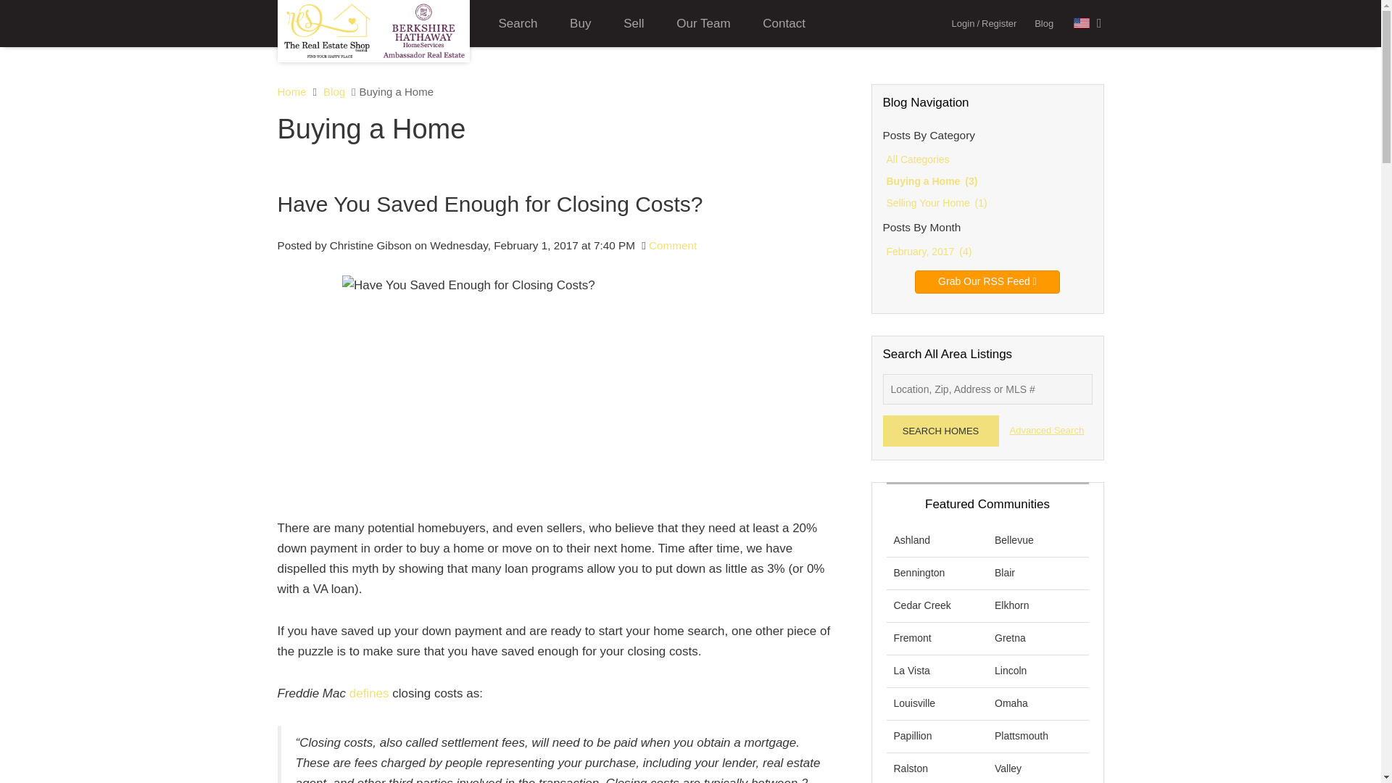 This screenshot has height=783, width=1392. I want to click on Have You Saved Enough for Closing Costs?, so click(560, 390).